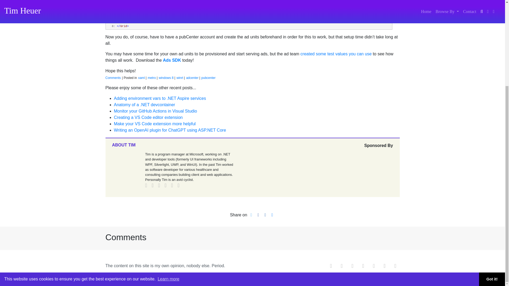 The width and height of the screenshot is (509, 286). What do you see at coordinates (141, 78) in the screenshot?
I see `xaml` at bounding box center [141, 78].